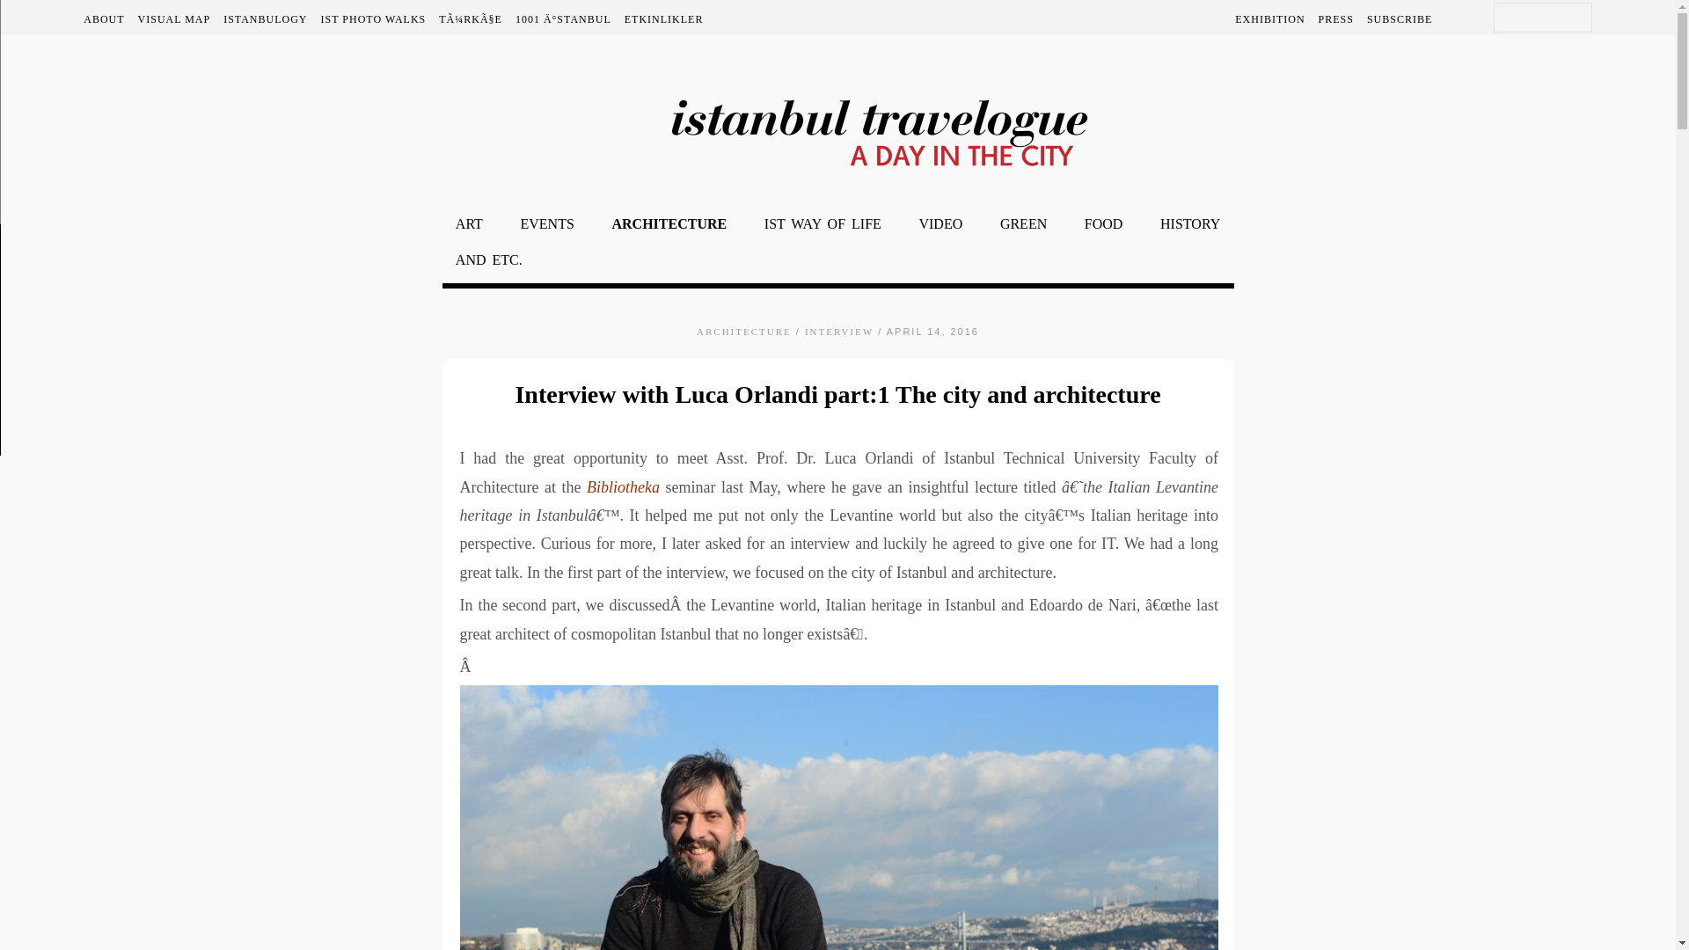  I want to click on EVENTS, so click(547, 224).